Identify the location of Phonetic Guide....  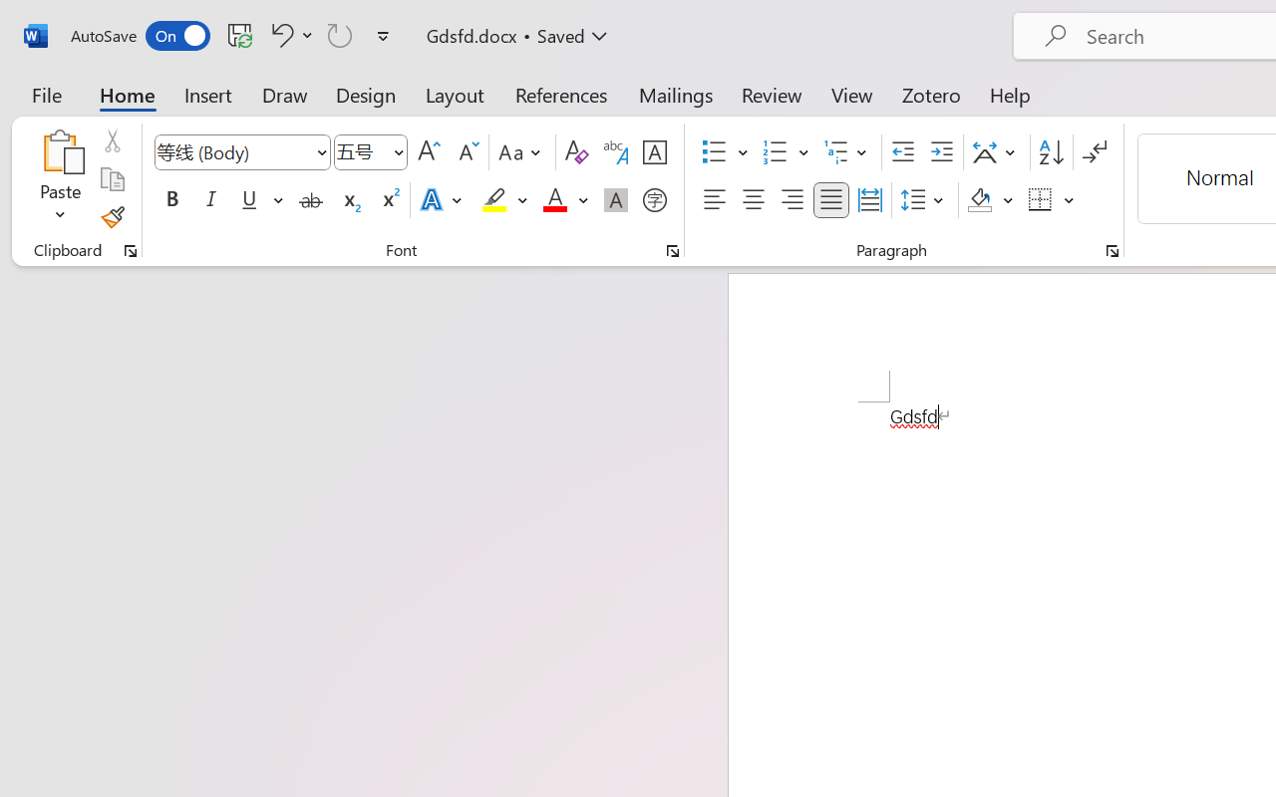
(616, 152).